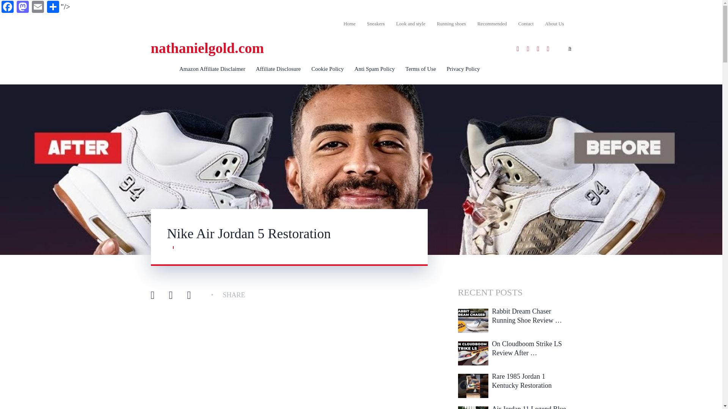  What do you see at coordinates (38, 8) in the screenshot?
I see `Email` at bounding box center [38, 8].